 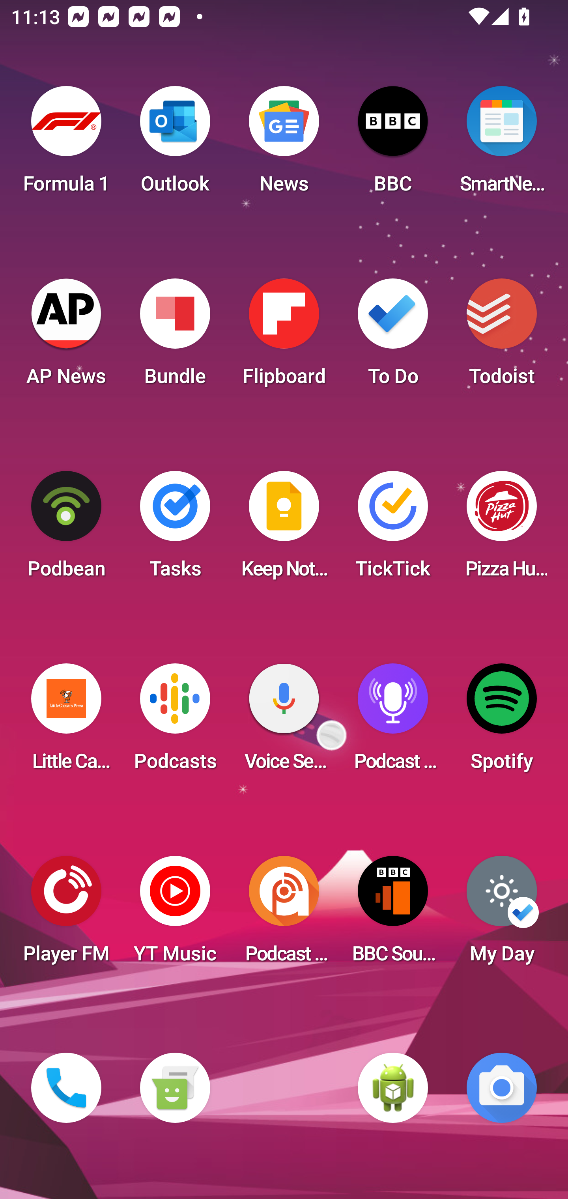 I want to click on Podcast Addict, so click(x=284, y=914).